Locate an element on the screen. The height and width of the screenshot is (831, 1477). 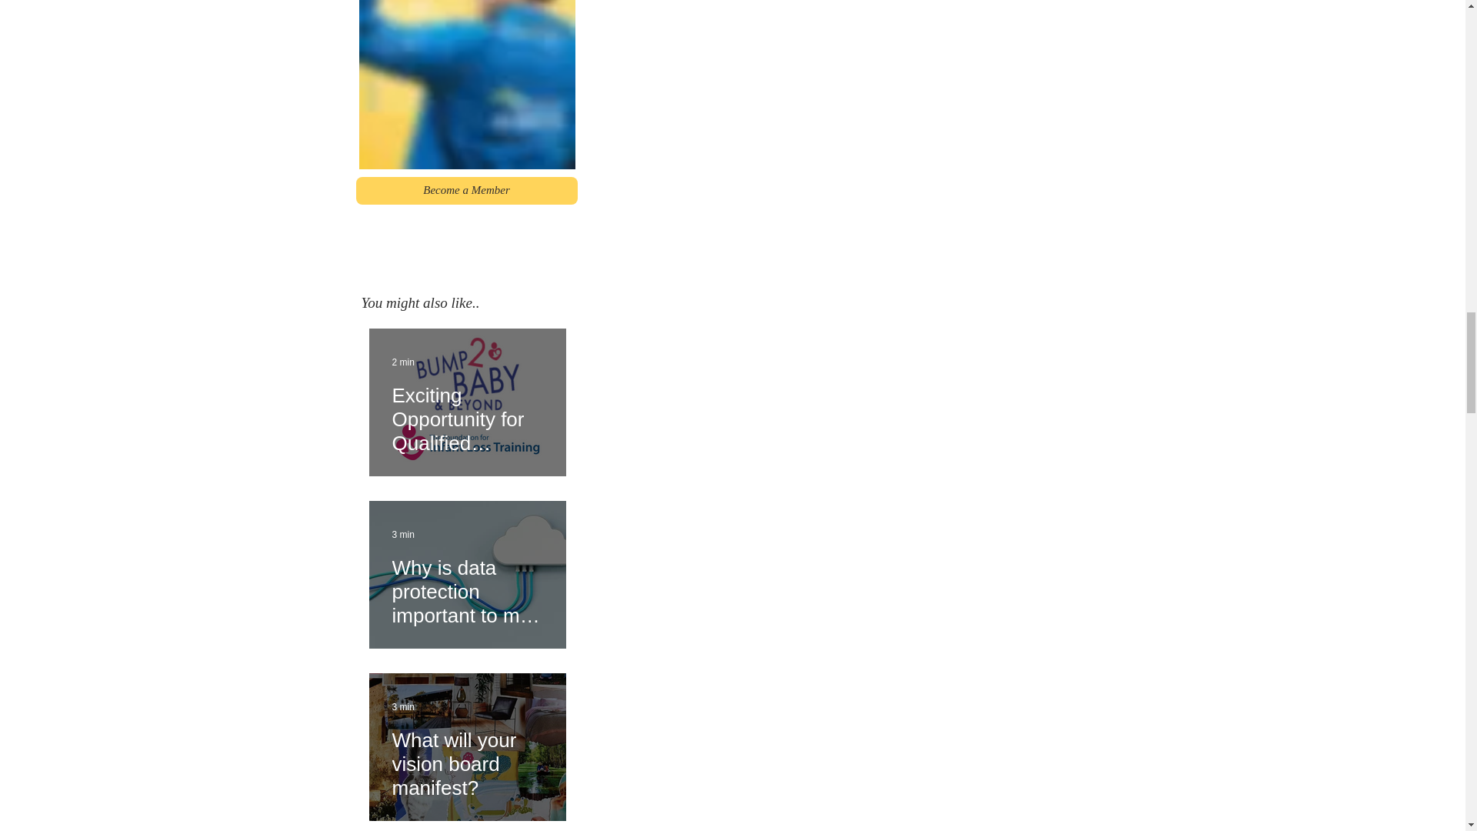
3 min is located at coordinates (403, 706).